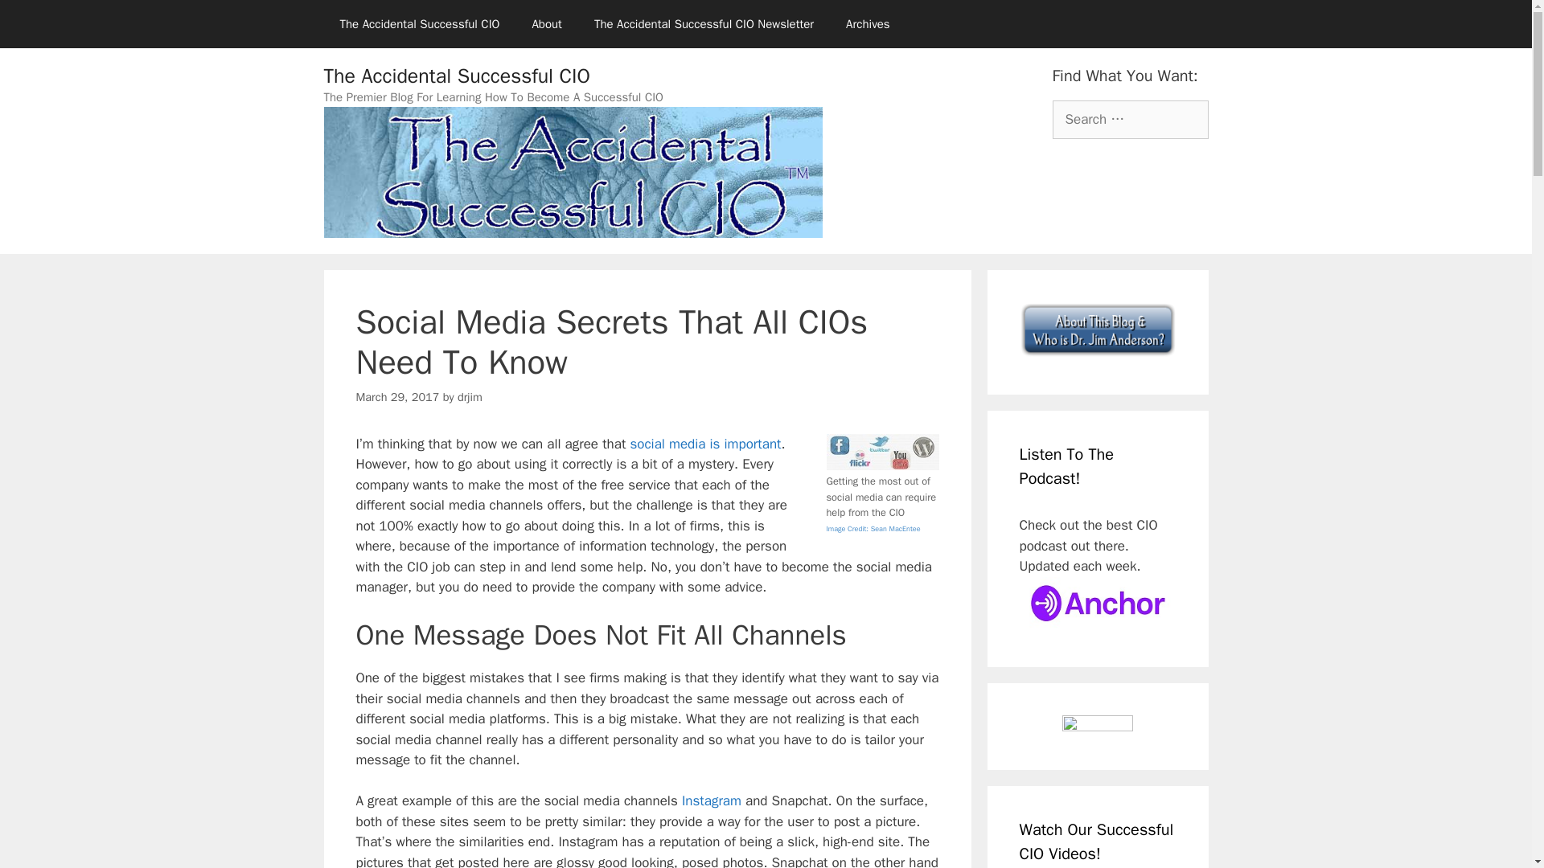 The image size is (1544, 868). Describe the element at coordinates (456, 76) in the screenshot. I see `The Accidental Successful CIO` at that location.